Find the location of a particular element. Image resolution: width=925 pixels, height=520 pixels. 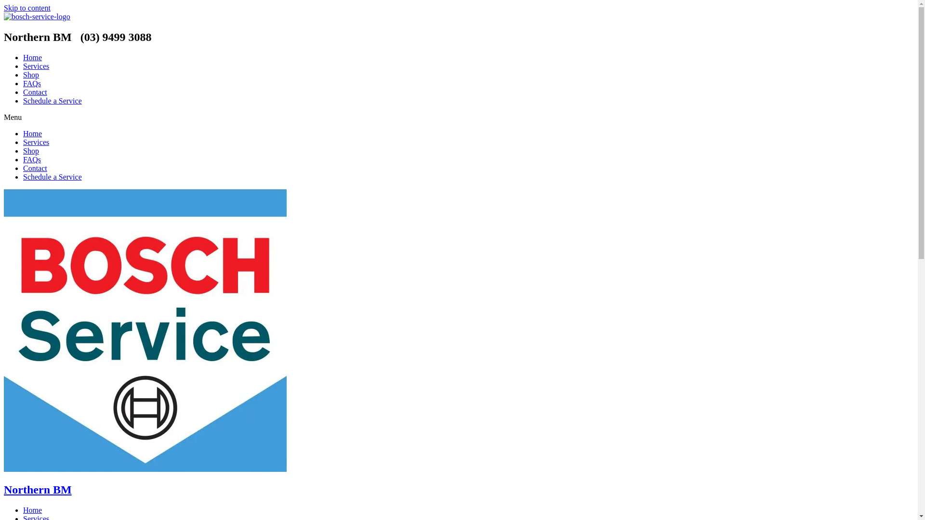

Shop is located at coordinates (31, 75).